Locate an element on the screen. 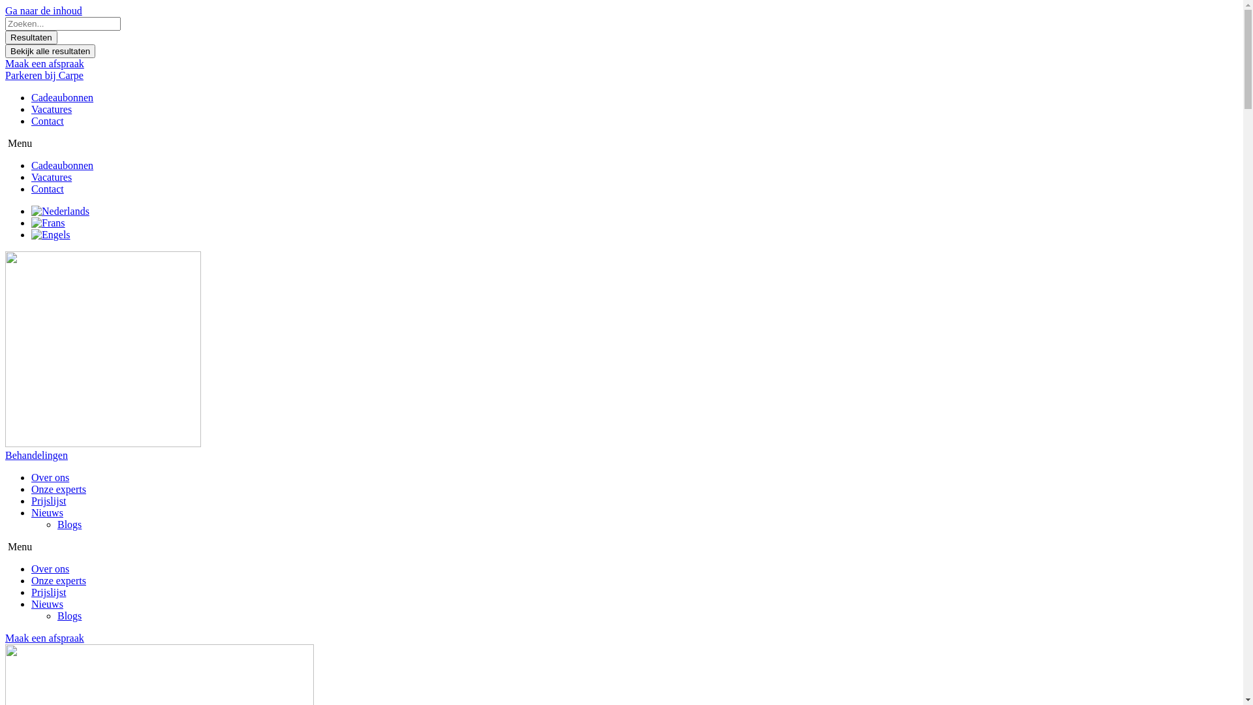 The height and width of the screenshot is (705, 1253). Bekijk alle resultaten is located at coordinates (50, 51).